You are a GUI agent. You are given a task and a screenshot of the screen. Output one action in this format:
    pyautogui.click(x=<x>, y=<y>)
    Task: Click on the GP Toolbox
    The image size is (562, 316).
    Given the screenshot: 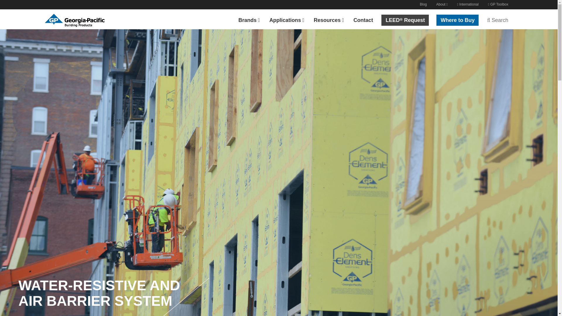 What is the action you would take?
    pyautogui.click(x=498, y=5)
    